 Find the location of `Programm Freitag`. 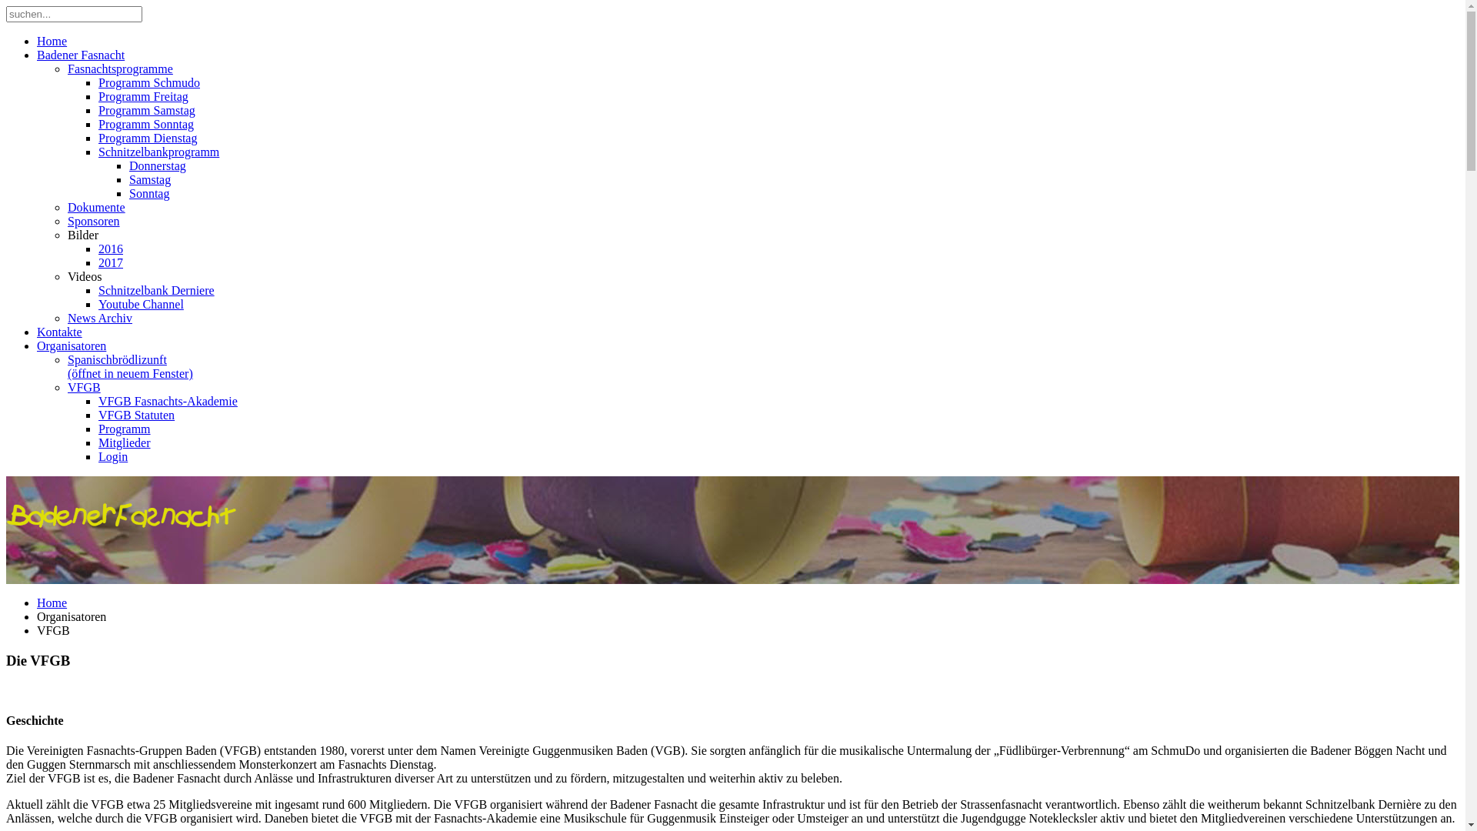

Programm Freitag is located at coordinates (143, 97).